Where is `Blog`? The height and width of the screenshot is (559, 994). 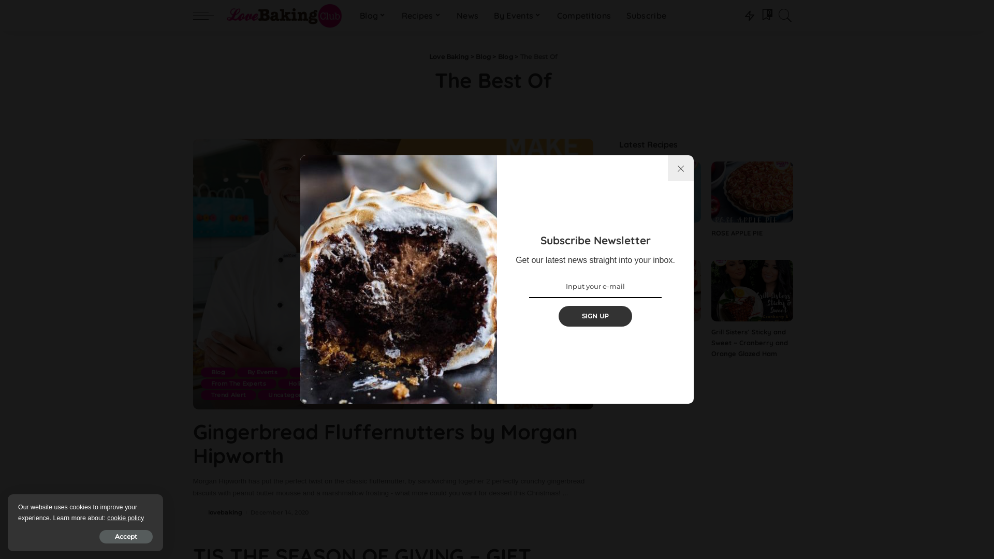
Blog is located at coordinates (505, 57).